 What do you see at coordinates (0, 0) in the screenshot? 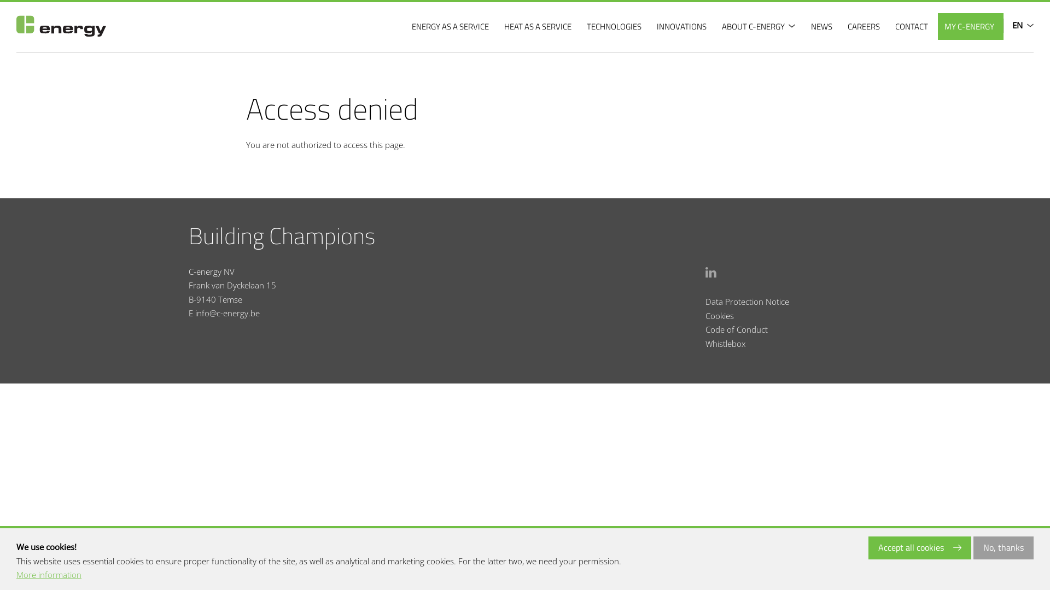
I see `Skip to main content` at bounding box center [0, 0].